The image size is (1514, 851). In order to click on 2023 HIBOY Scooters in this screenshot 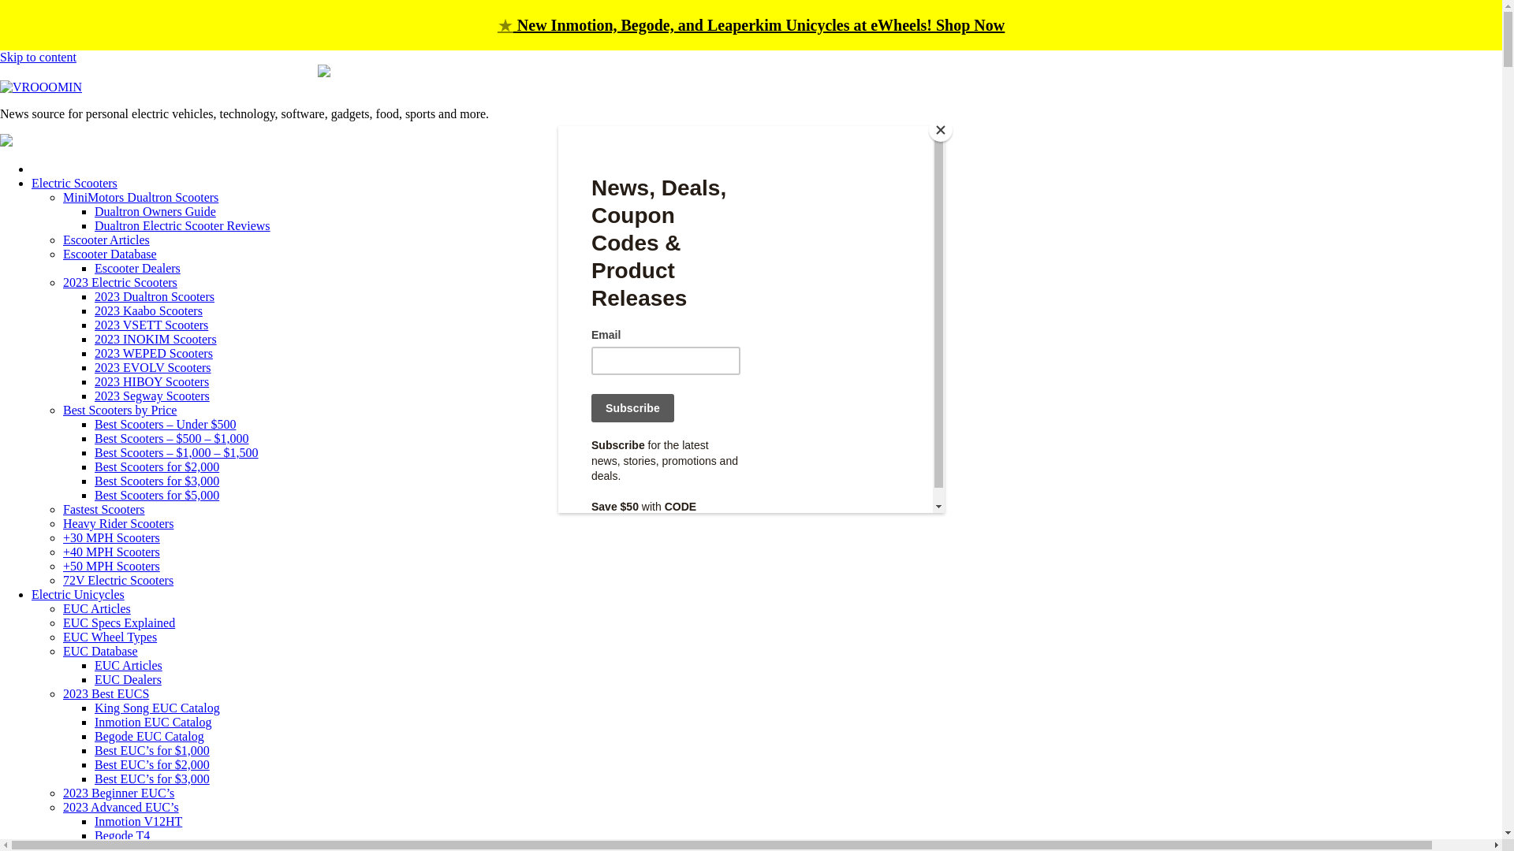, I will do `click(151, 381)`.